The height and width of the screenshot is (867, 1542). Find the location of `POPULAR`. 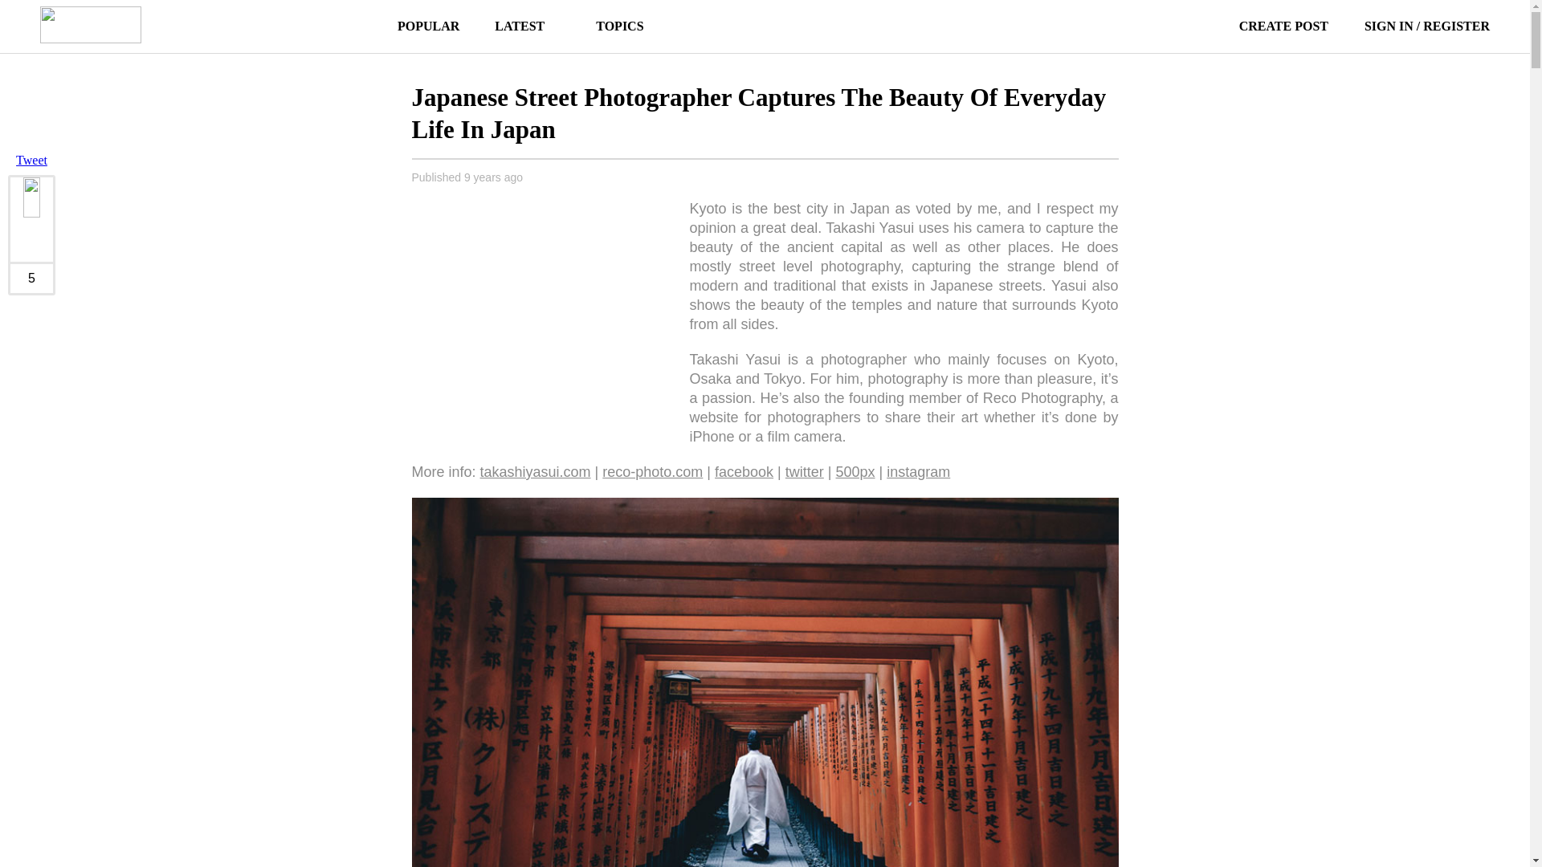

POPULAR is located at coordinates (429, 26).